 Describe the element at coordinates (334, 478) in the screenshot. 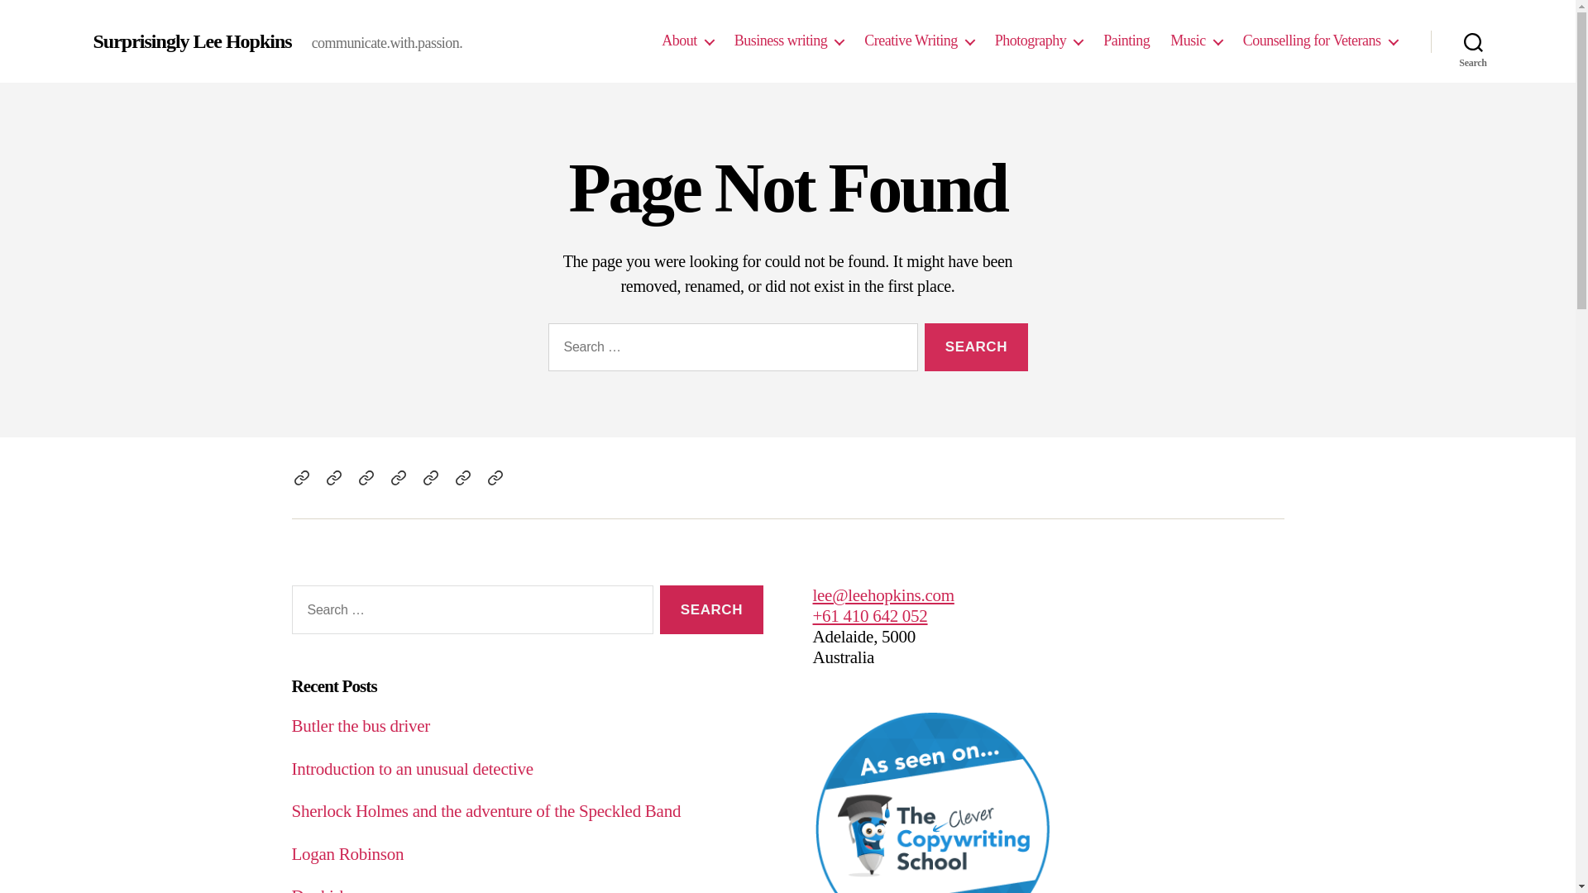

I see `Business writing` at that location.